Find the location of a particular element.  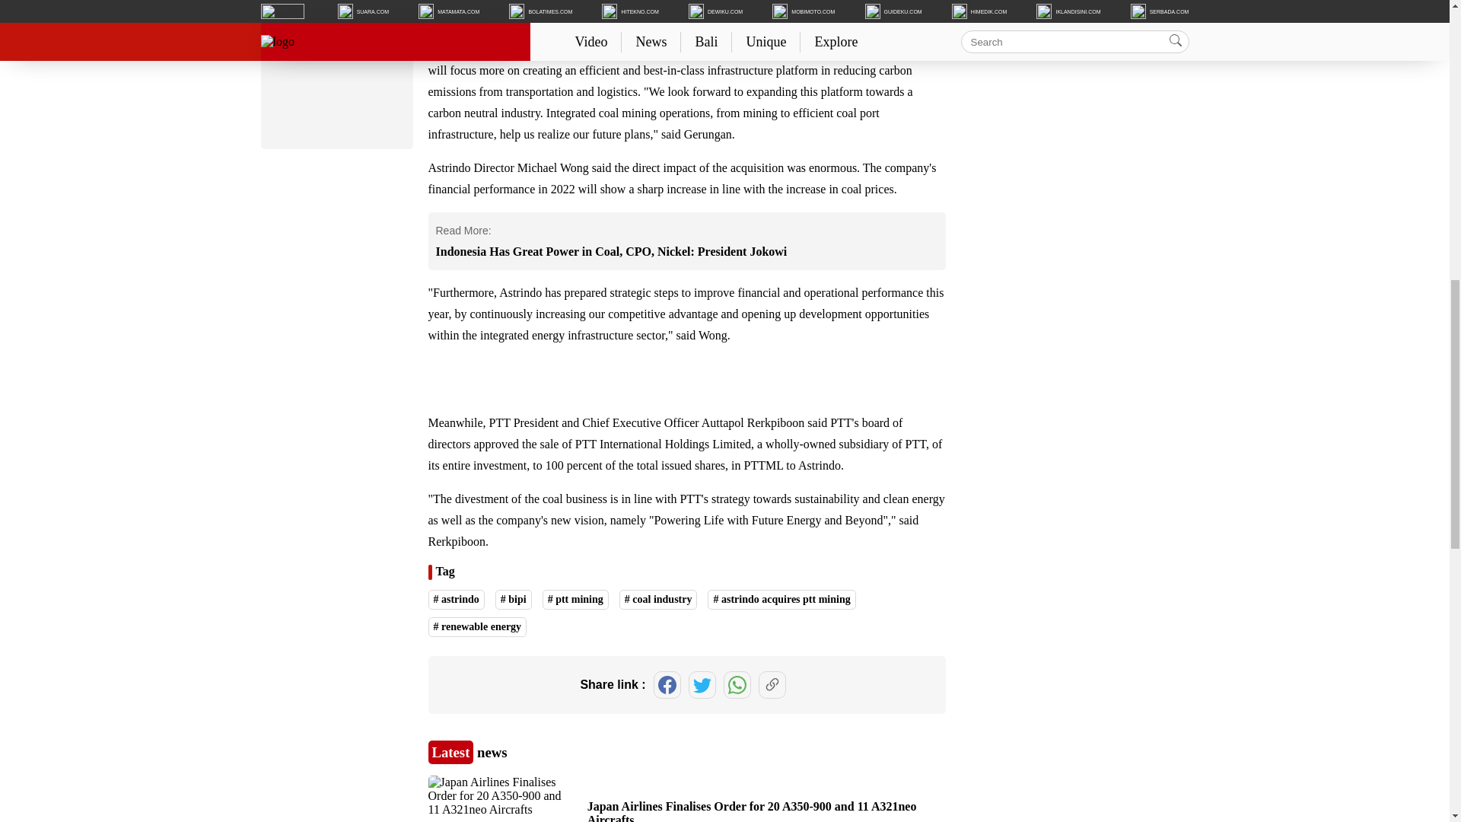

coal industry is located at coordinates (659, 600).